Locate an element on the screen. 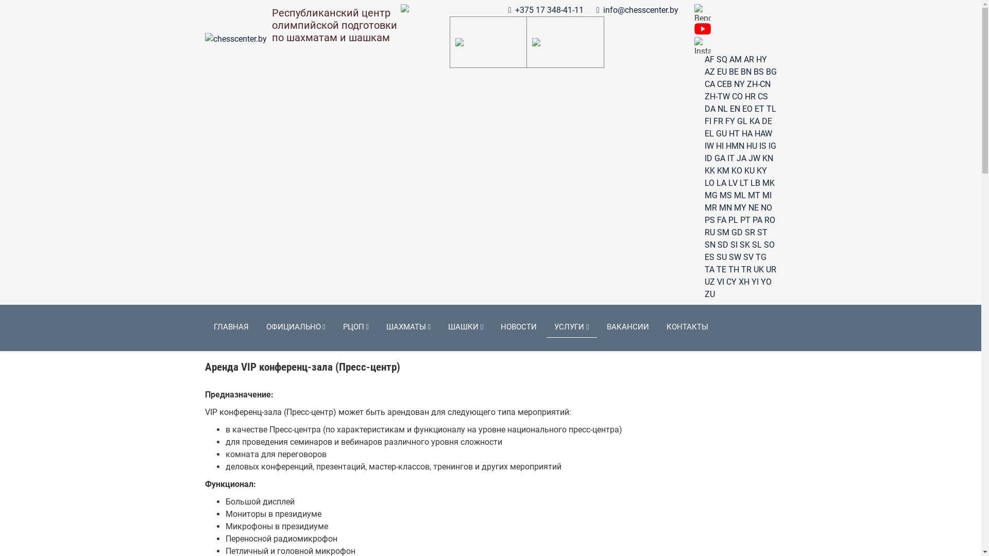  PA is located at coordinates (757, 220).